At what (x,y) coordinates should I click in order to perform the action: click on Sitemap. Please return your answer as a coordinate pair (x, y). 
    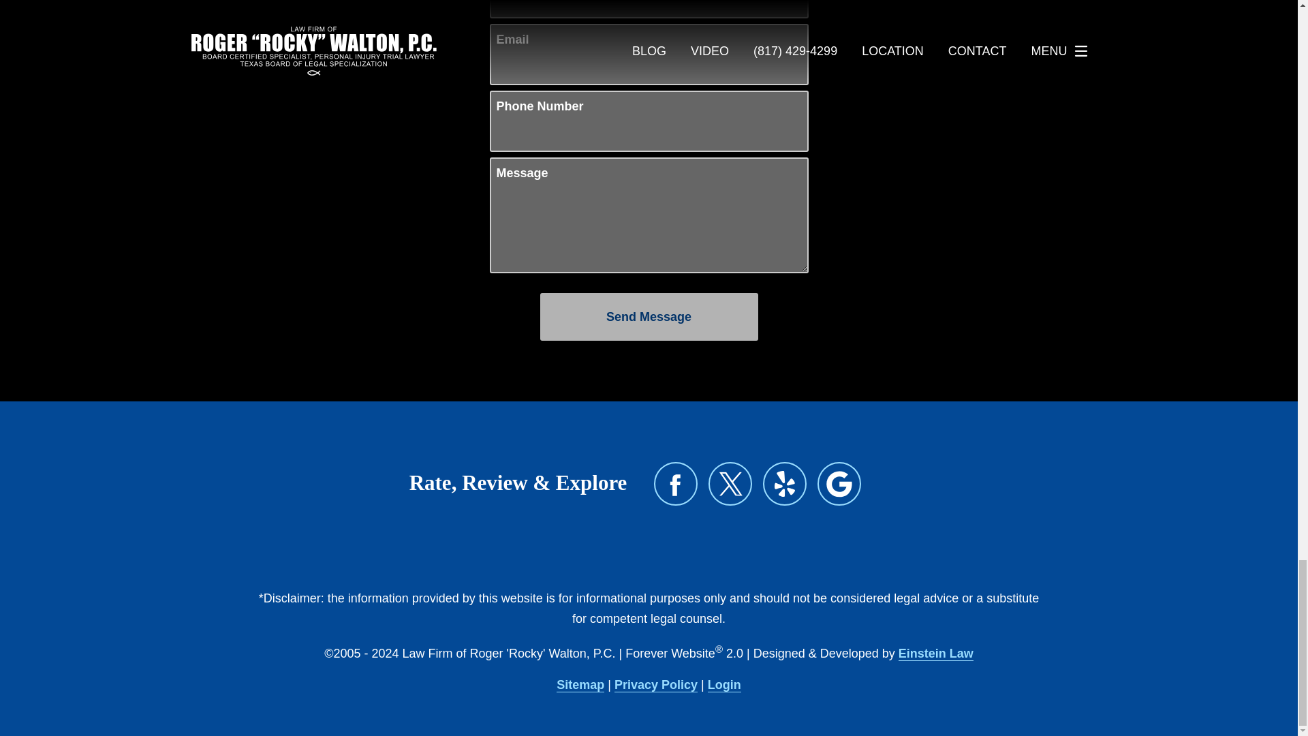
    Looking at the image, I should click on (580, 685).